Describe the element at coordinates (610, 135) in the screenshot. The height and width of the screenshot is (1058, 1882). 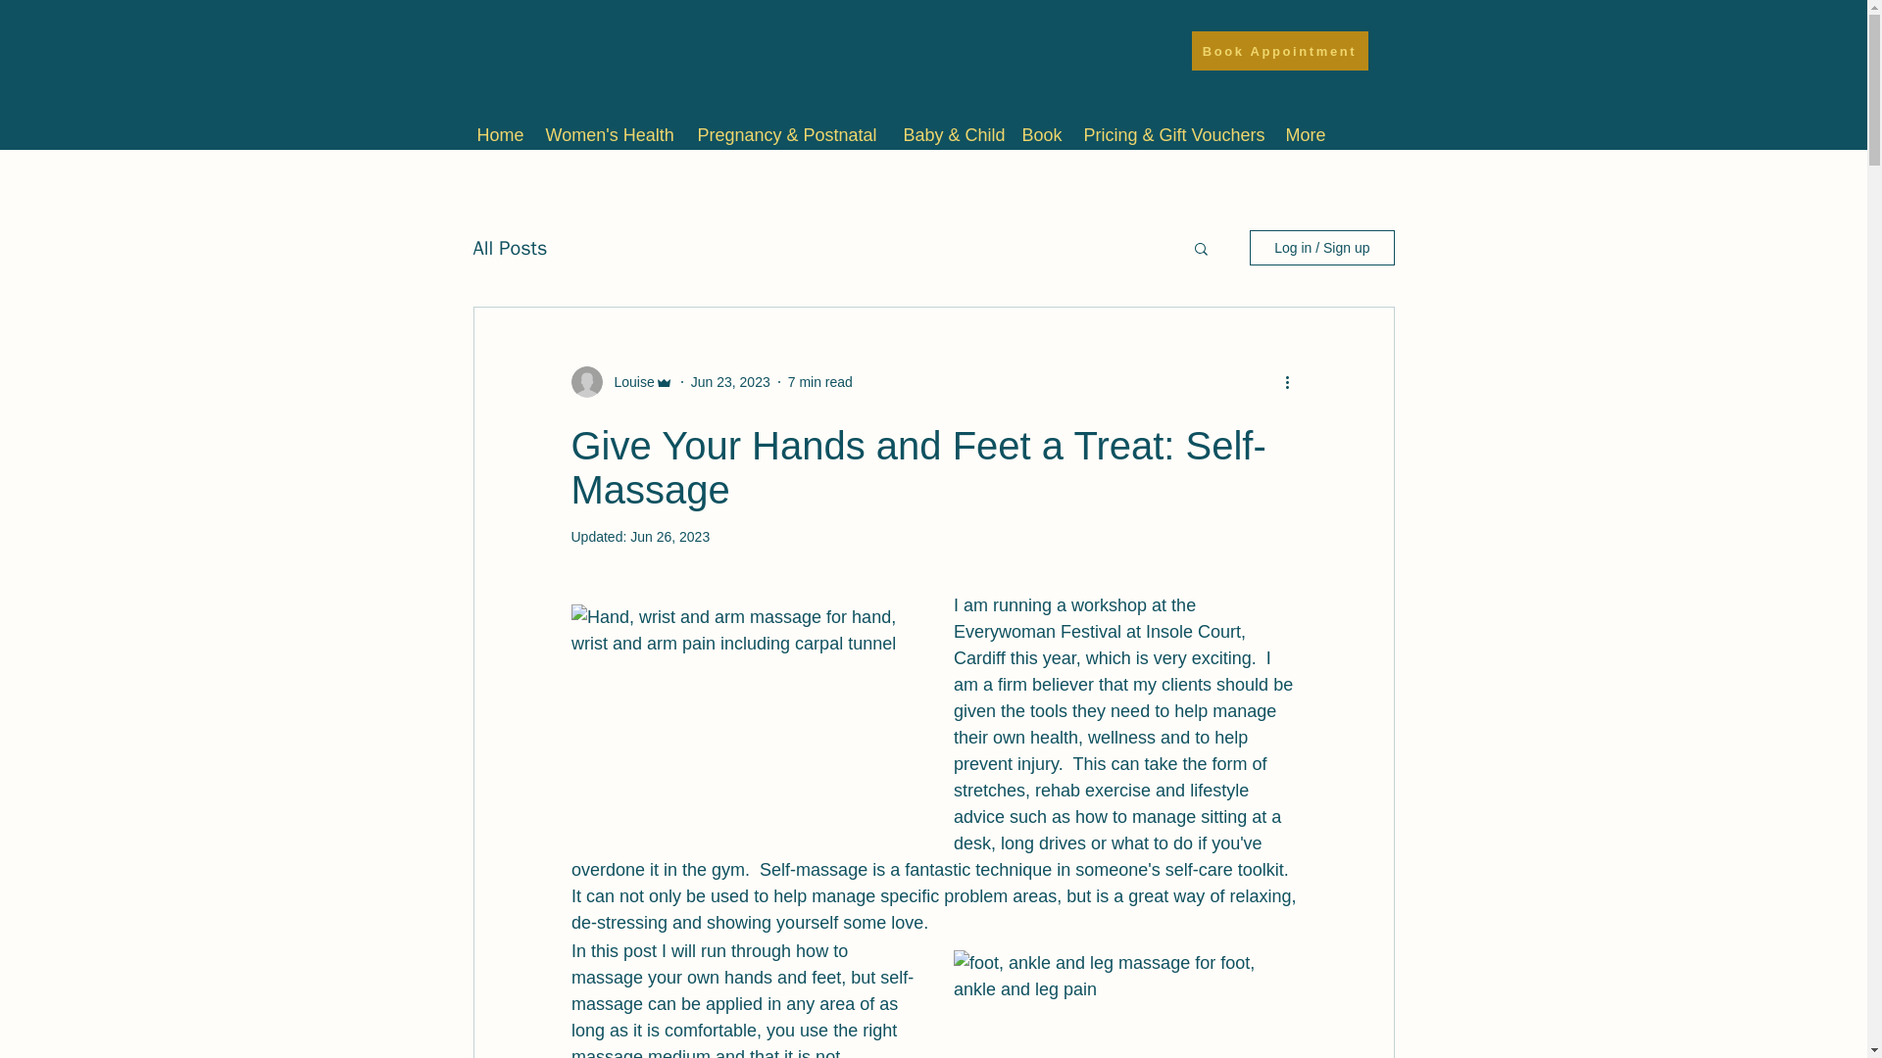
I see `Women's Health` at that location.